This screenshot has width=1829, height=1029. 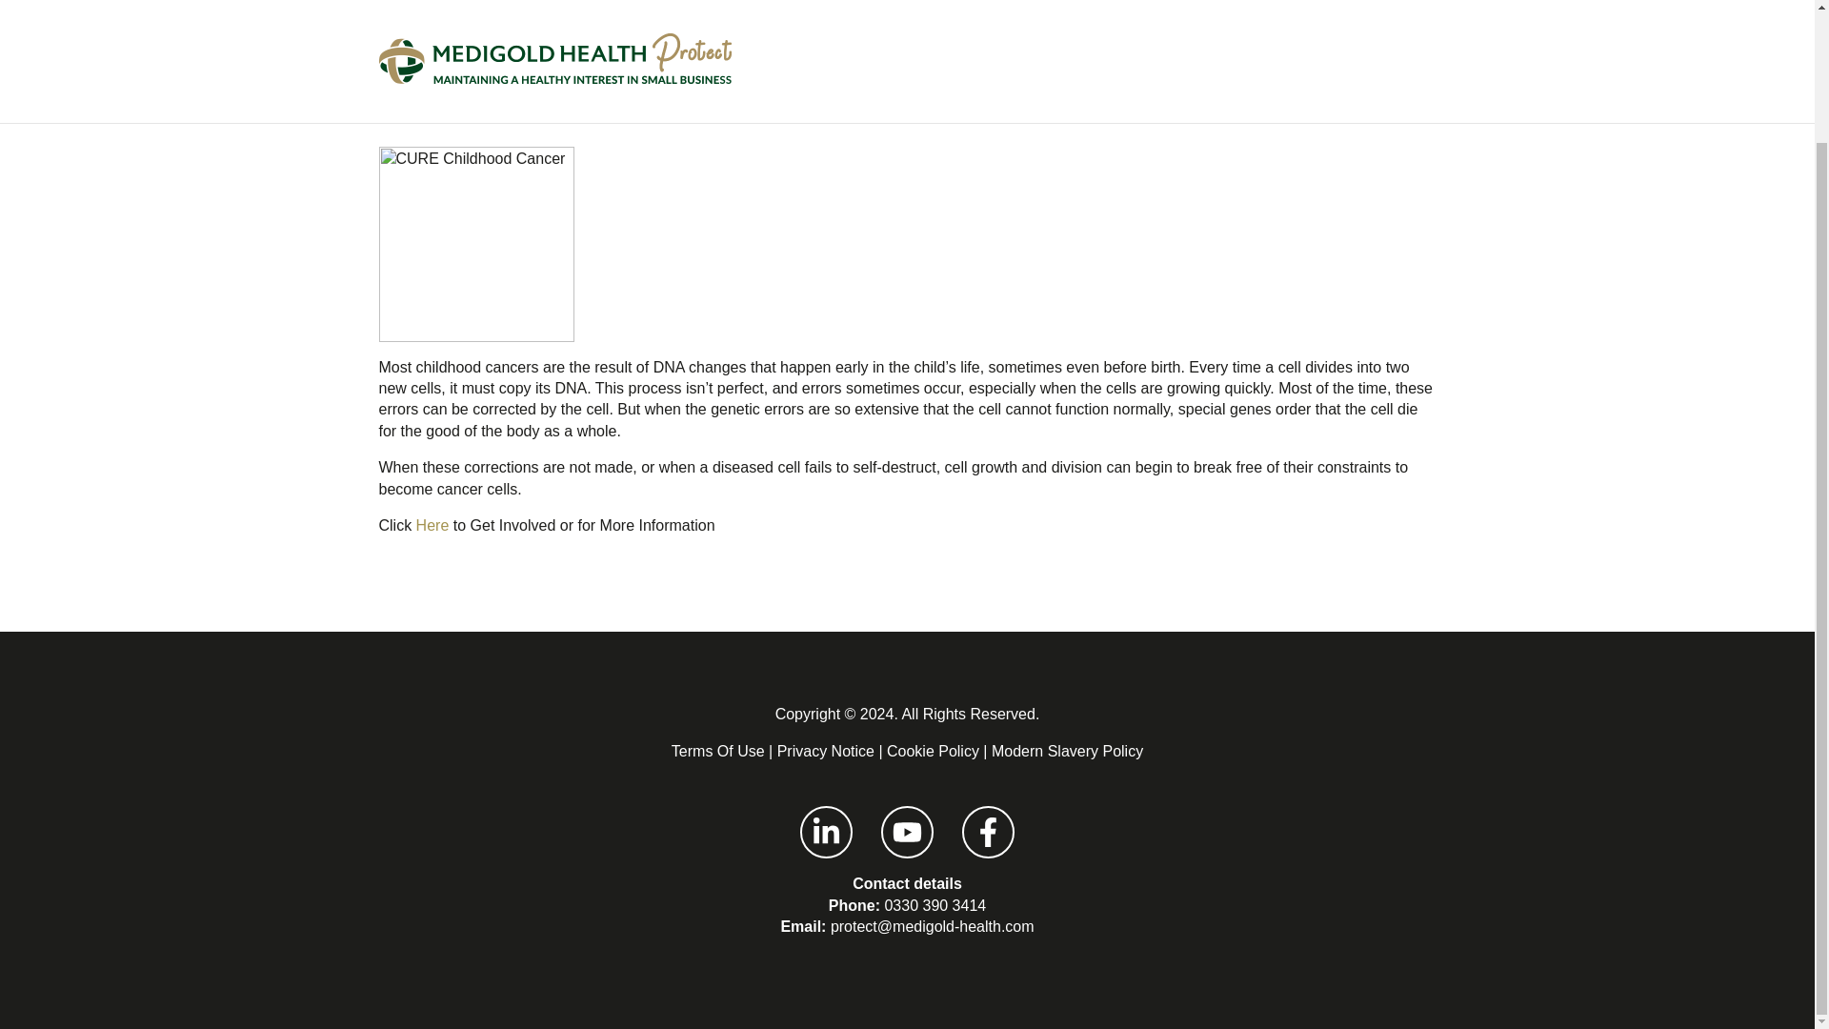 I want to click on Privacy Notice, so click(x=825, y=751).